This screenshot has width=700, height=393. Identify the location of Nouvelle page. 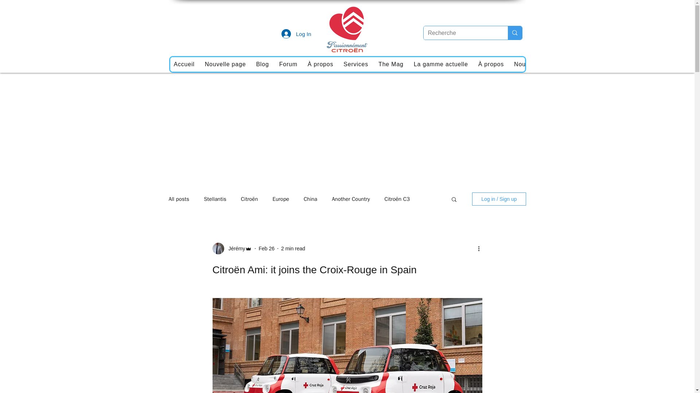
(225, 64).